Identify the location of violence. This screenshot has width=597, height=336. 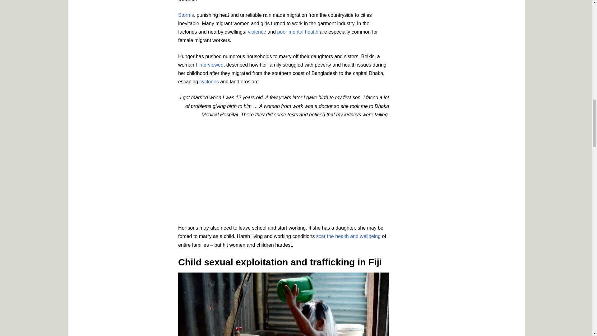
(257, 32).